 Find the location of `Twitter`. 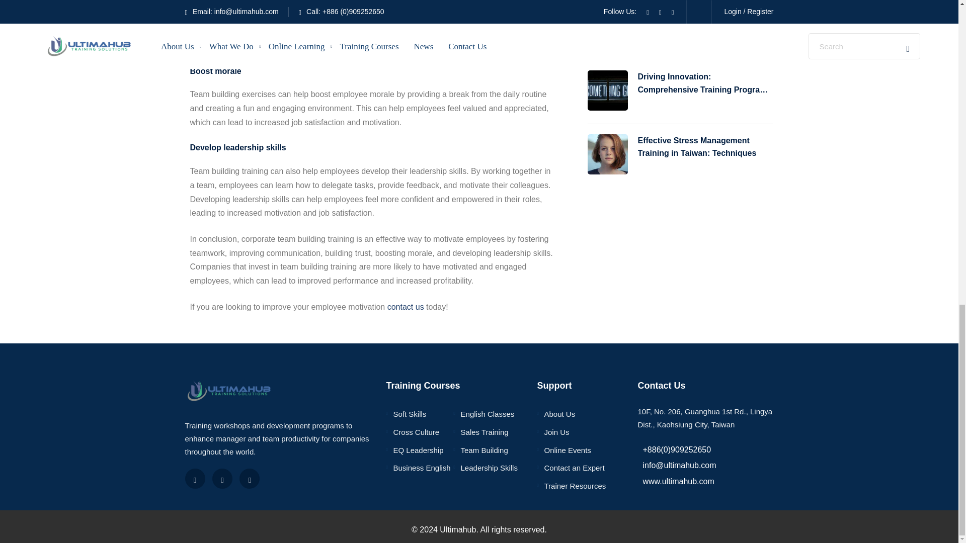

Twitter is located at coordinates (222, 479).